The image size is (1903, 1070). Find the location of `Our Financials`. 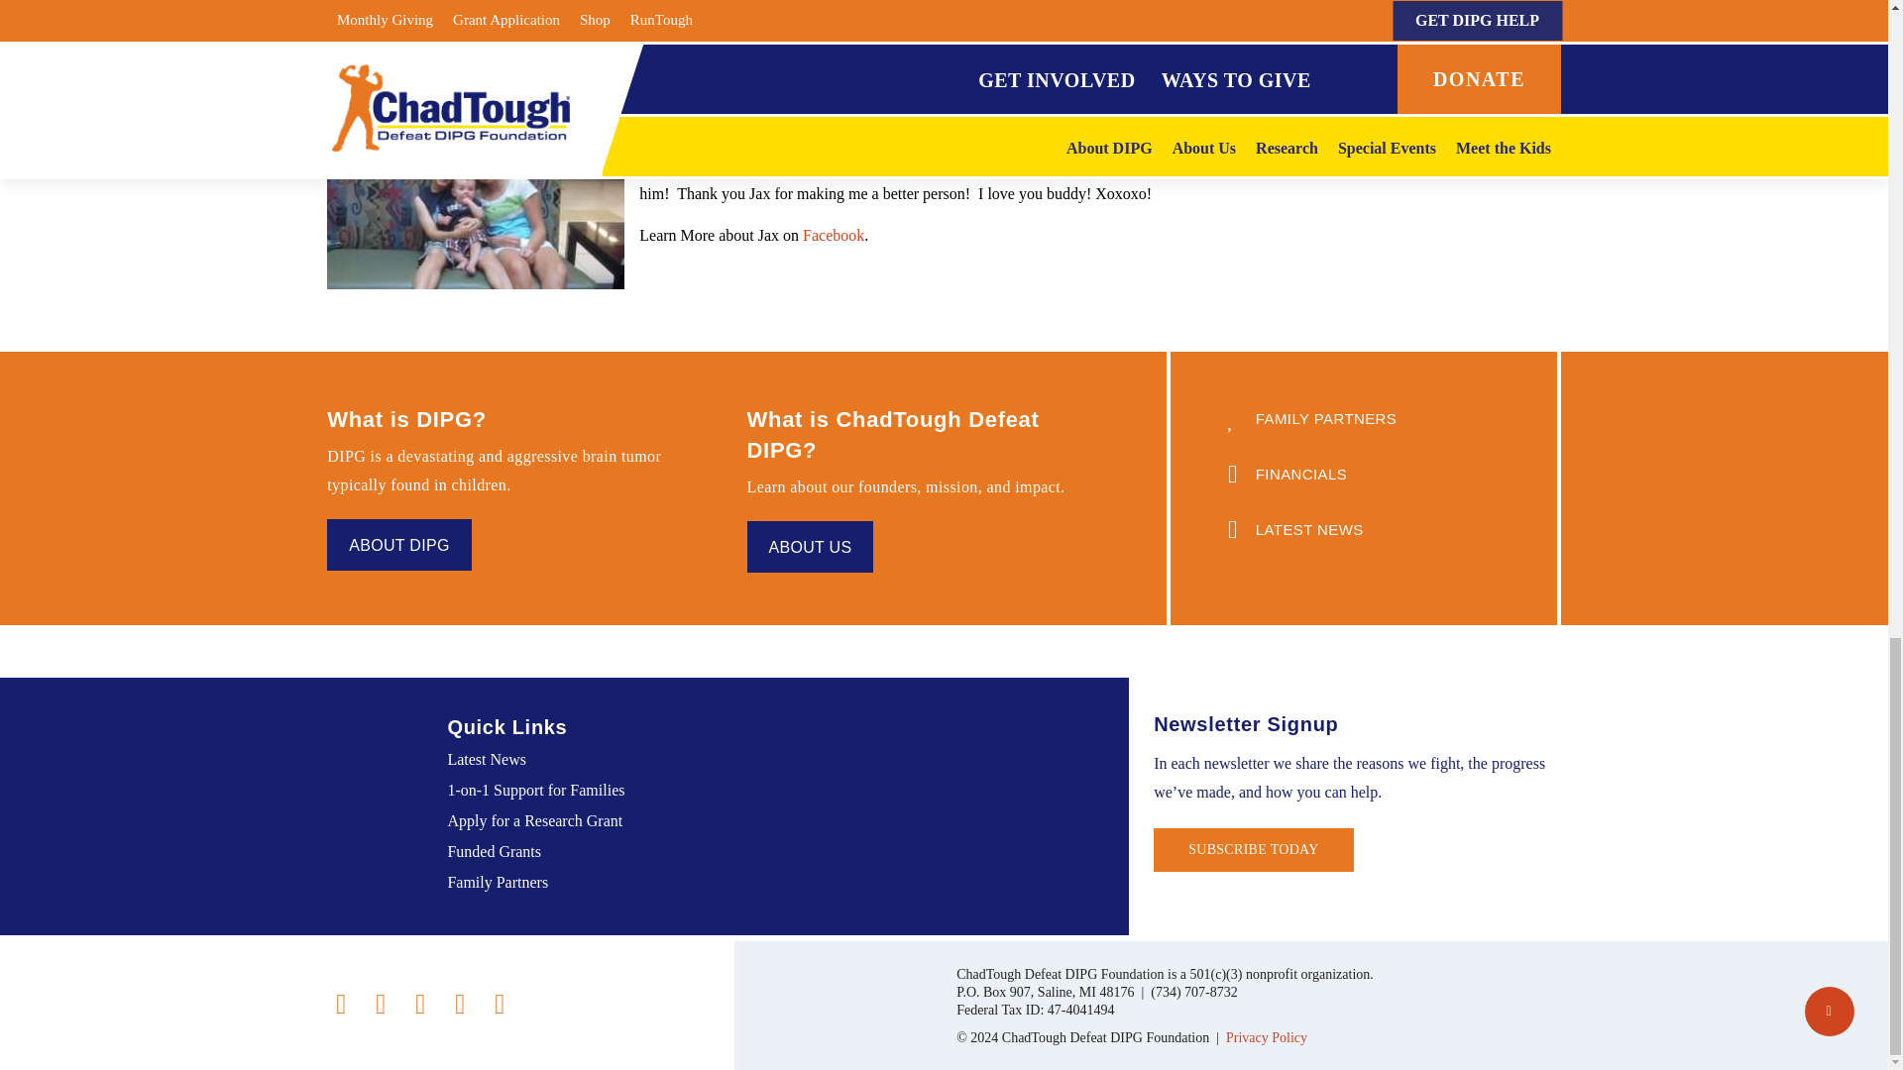

Our Financials is located at coordinates (1364, 473).